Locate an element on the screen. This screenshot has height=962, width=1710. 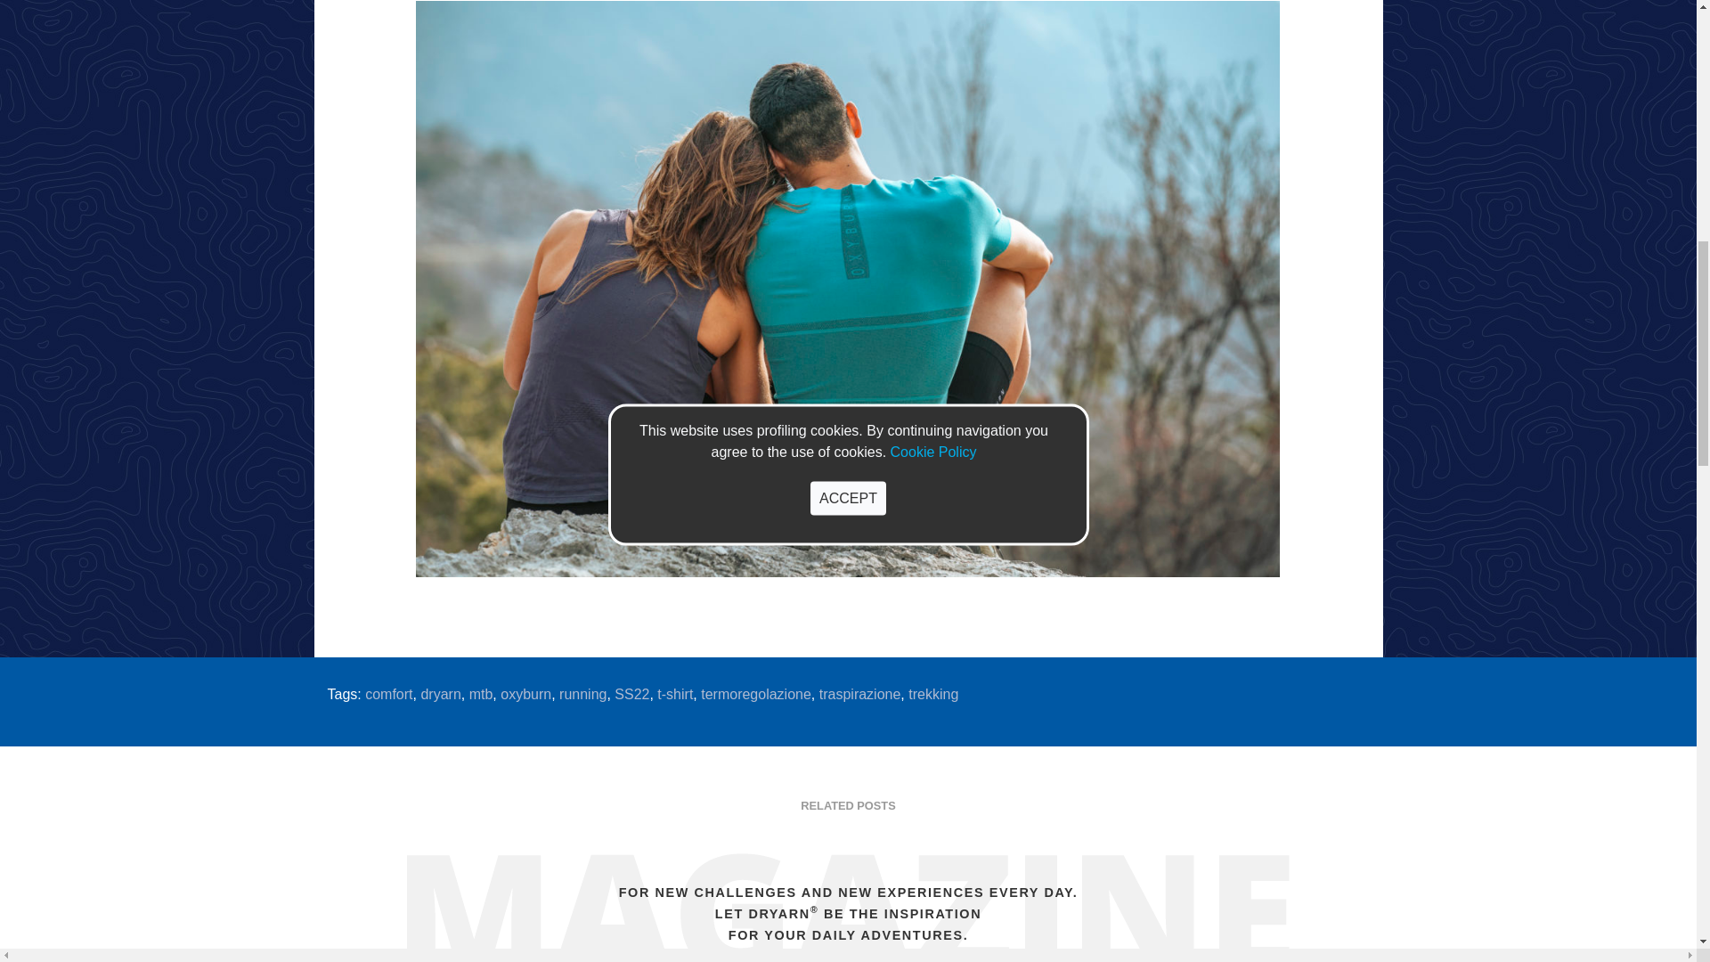
termoregolazione is located at coordinates (755, 695).